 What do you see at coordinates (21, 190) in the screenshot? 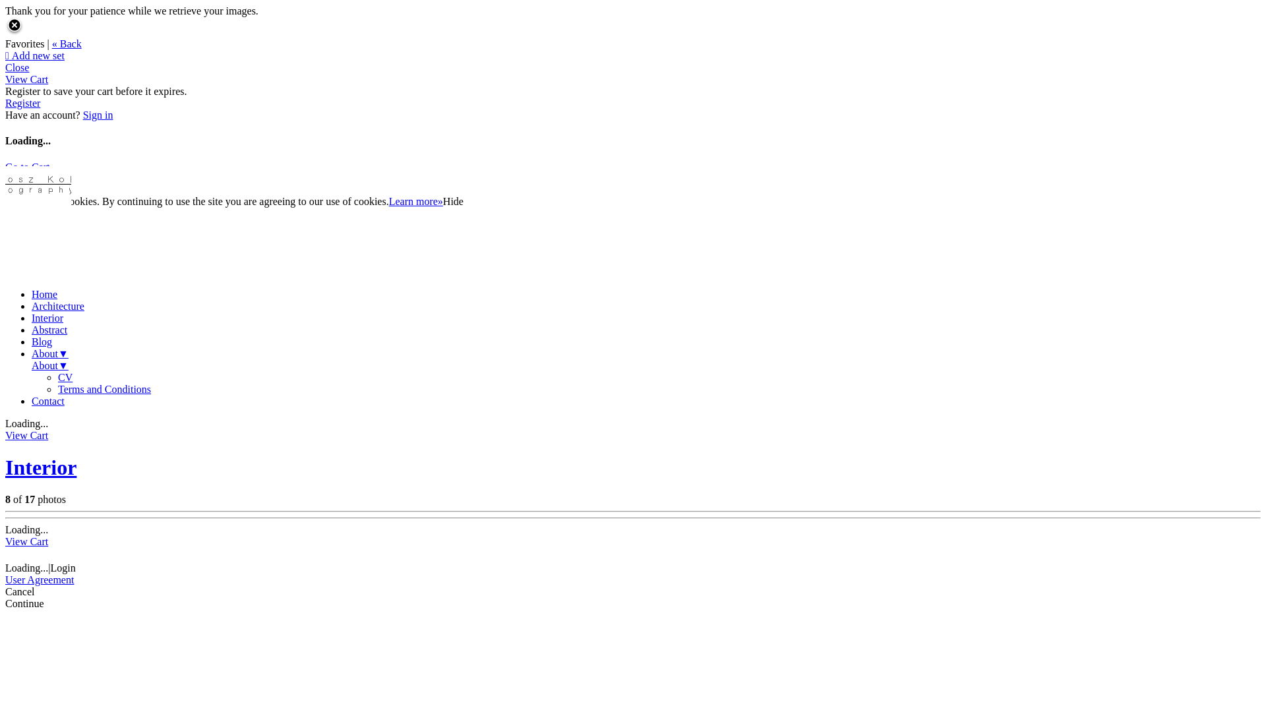
I see `Cancel` at bounding box center [21, 190].